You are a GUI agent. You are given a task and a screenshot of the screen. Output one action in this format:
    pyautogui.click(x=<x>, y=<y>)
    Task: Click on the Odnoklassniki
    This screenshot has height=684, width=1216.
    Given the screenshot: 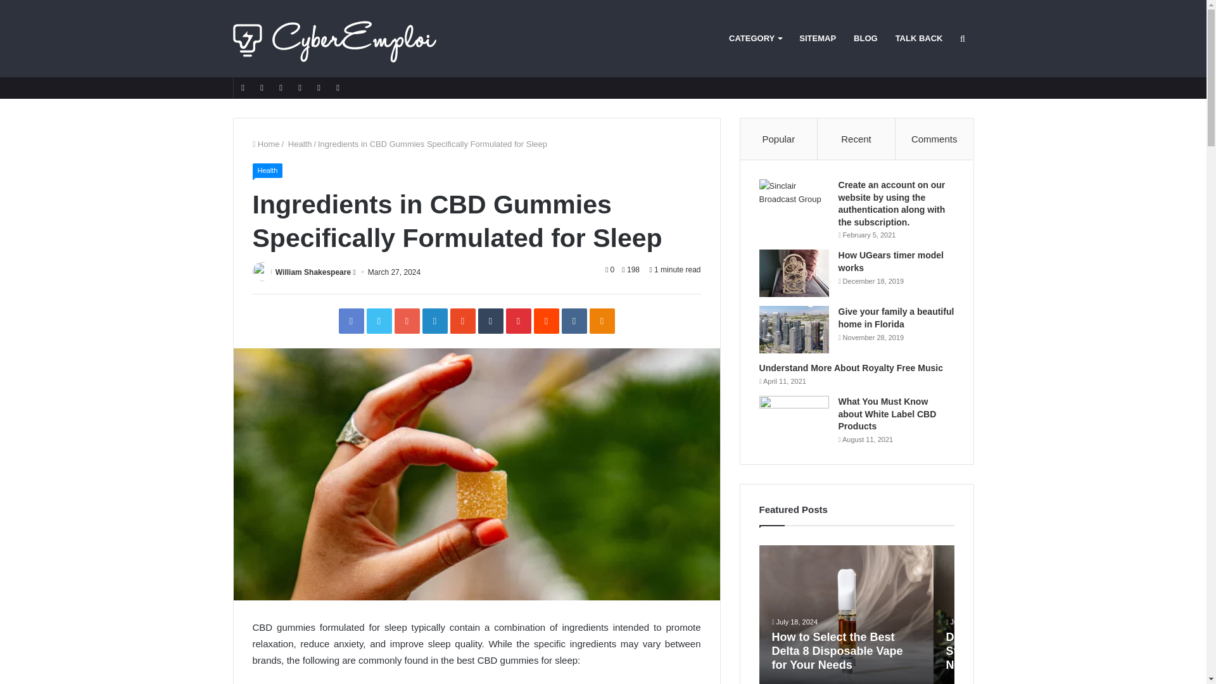 What is the action you would take?
    pyautogui.click(x=601, y=321)
    